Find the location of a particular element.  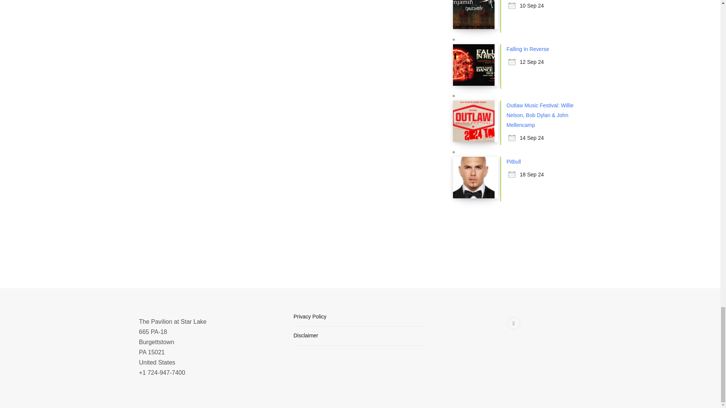

Disclaimer is located at coordinates (306, 335).